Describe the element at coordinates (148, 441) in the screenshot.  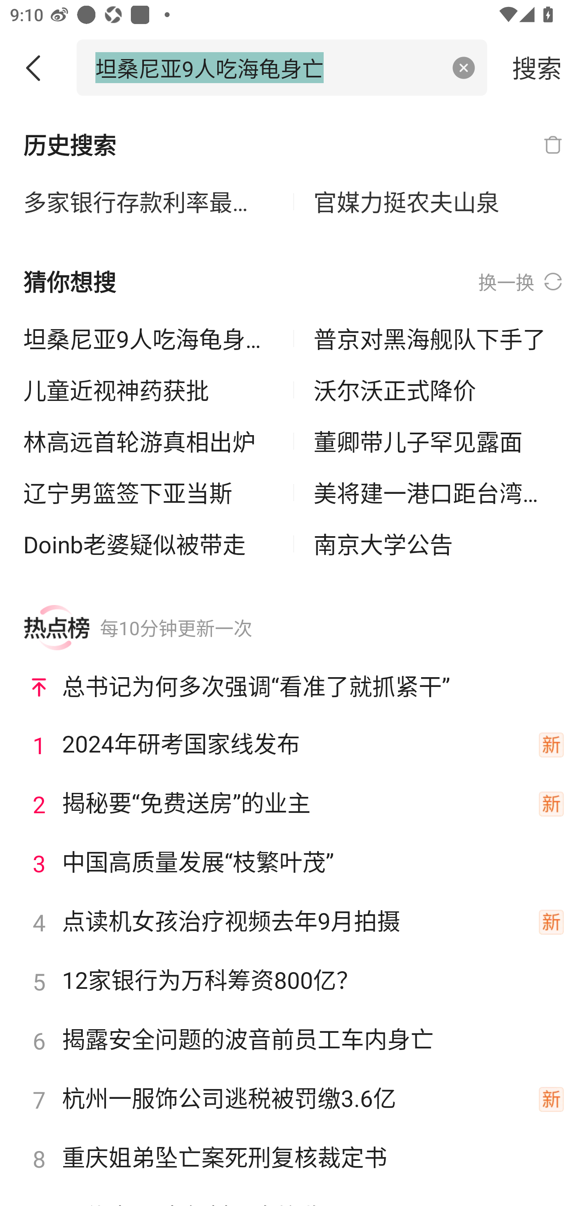
I see `林高远首轮游真相出炉` at that location.